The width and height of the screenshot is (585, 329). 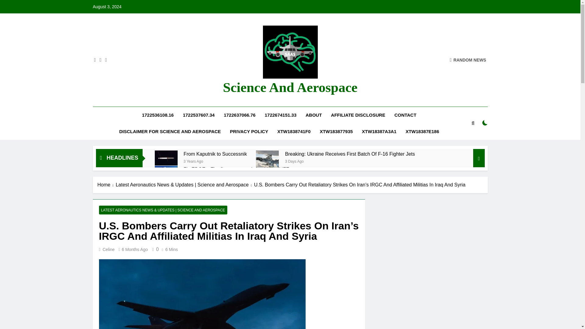 I want to click on AFFILIATE DISCLOSURE, so click(x=358, y=115).